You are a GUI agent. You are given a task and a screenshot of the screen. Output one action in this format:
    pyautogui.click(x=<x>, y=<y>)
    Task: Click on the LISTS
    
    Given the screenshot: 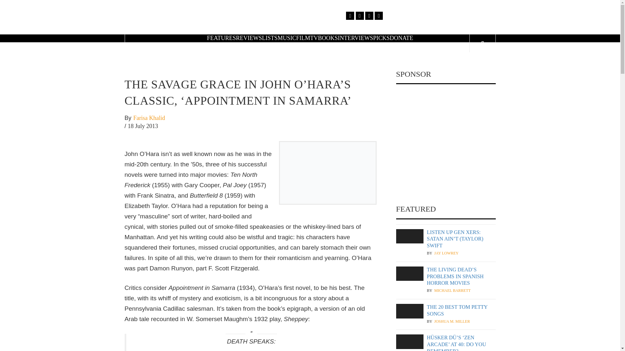 What is the action you would take?
    pyautogui.click(x=270, y=38)
    